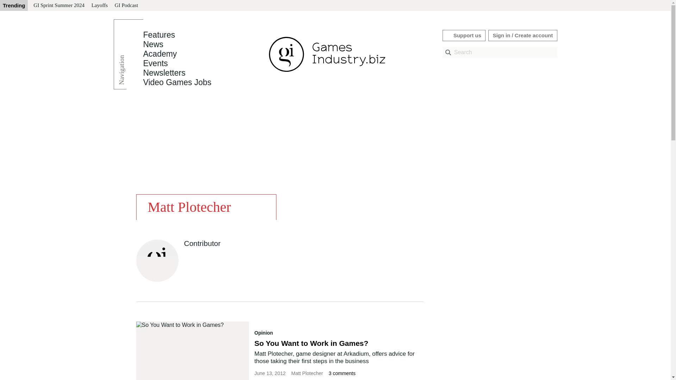 The width and height of the screenshot is (676, 380). I want to click on Events, so click(155, 63).